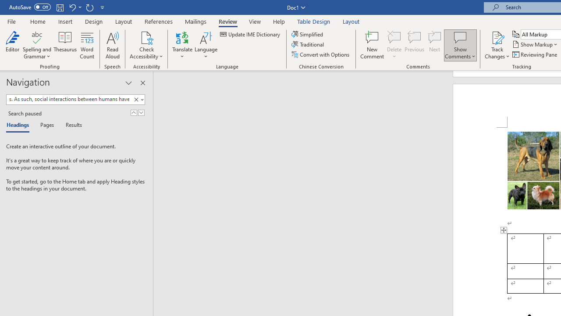  Describe the element at coordinates (394, 45) in the screenshot. I see `Delete` at that location.